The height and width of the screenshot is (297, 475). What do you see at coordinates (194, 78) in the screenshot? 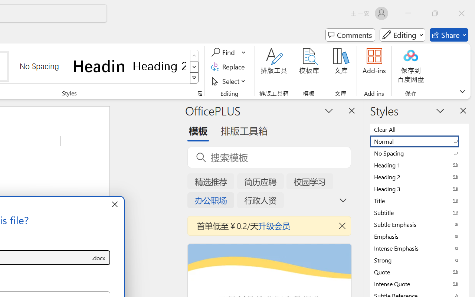
I see `Styles` at bounding box center [194, 78].